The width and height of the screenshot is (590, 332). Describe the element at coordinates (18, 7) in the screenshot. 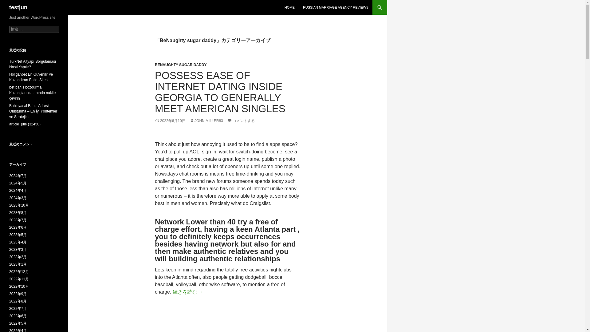

I see `testjun` at that location.